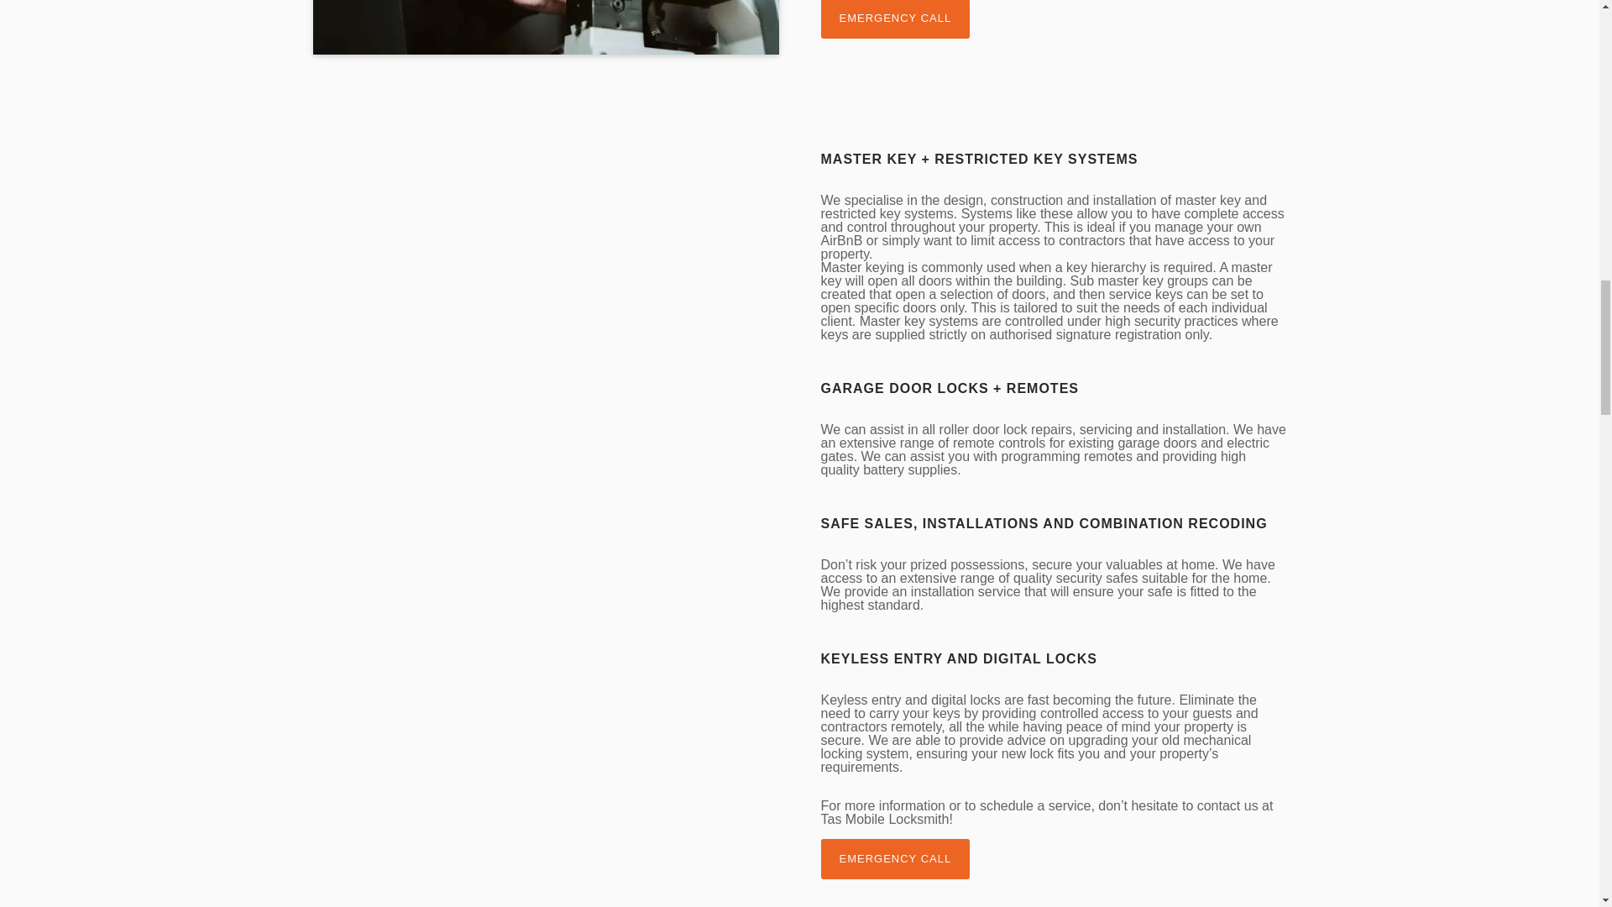  Describe the element at coordinates (895, 19) in the screenshot. I see `EMERGENCY CALL` at that location.